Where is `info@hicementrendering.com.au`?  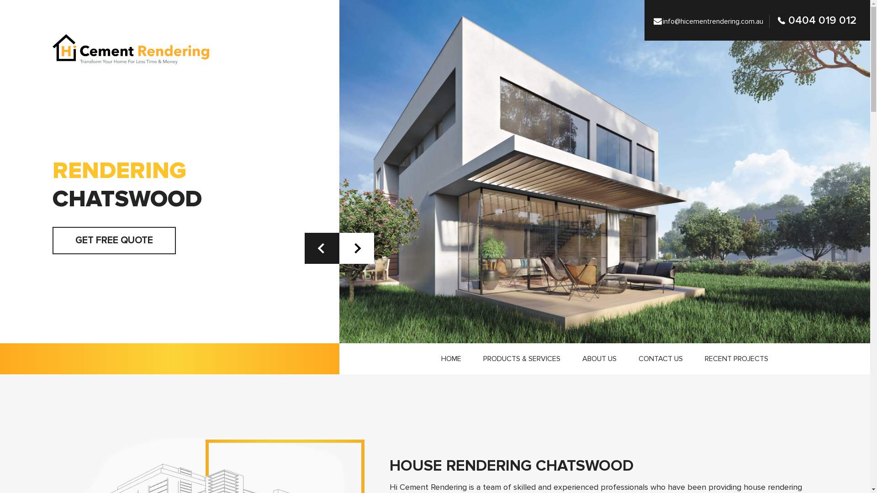
info@hicementrendering.com.au is located at coordinates (712, 21).